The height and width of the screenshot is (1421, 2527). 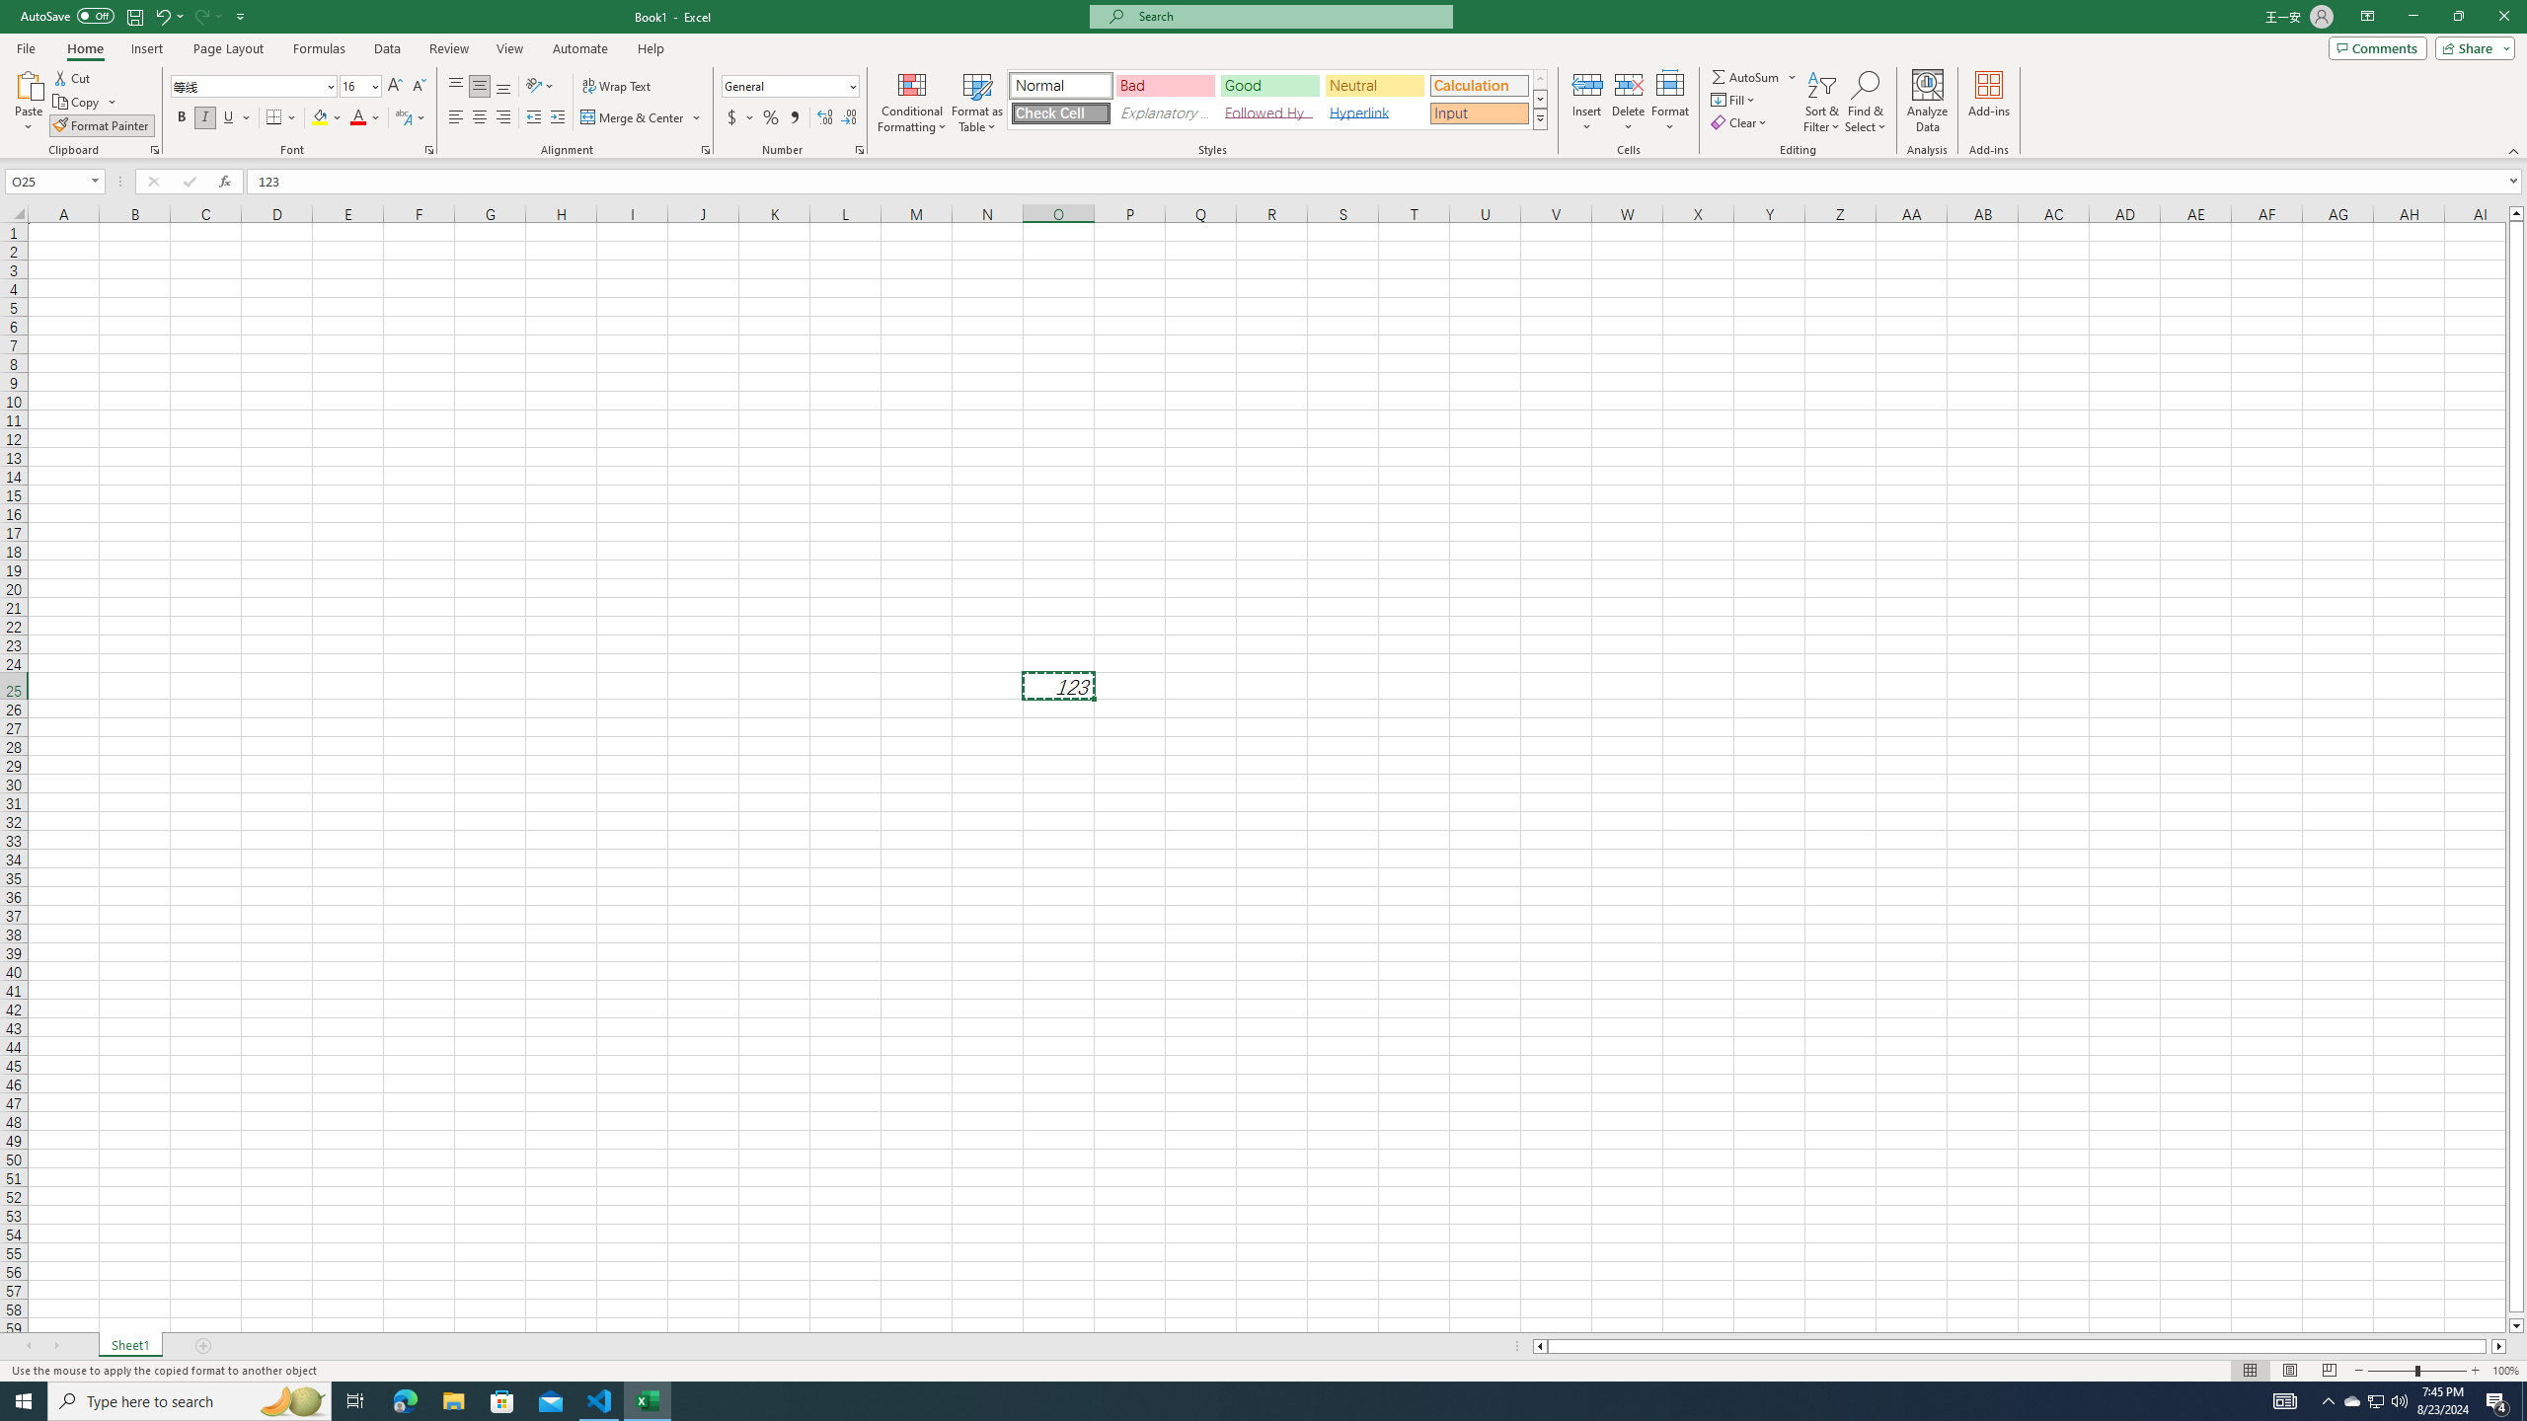 I want to click on Quick Access Toolbar, so click(x=134, y=17).